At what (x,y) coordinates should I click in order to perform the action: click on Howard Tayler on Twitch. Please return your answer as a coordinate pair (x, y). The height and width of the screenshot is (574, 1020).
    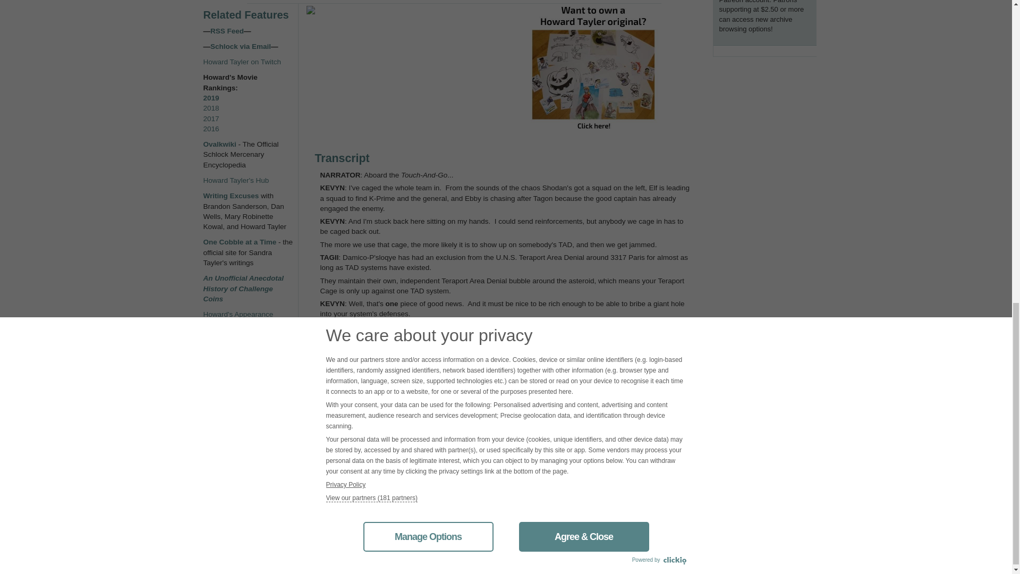
    Looking at the image, I should click on (242, 62).